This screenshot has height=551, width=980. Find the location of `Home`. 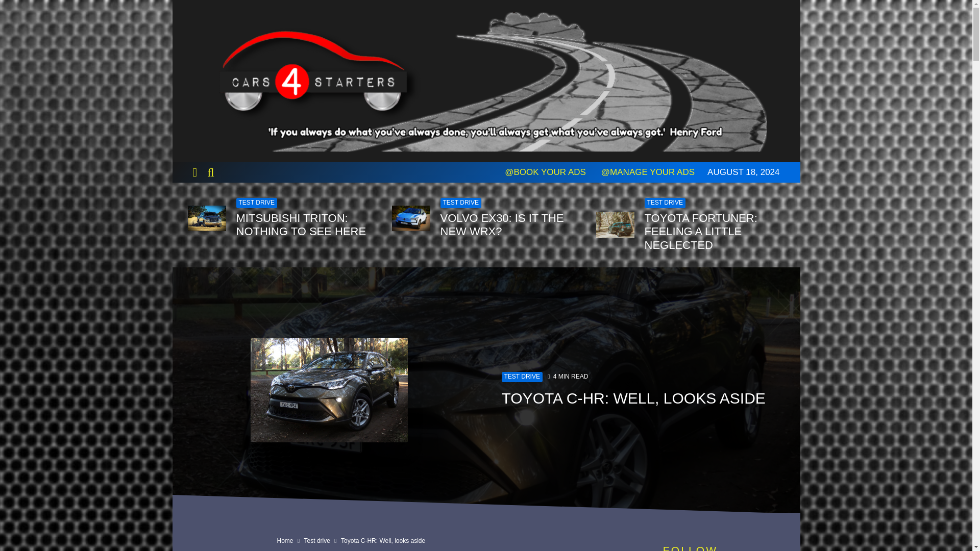

Home is located at coordinates (285, 541).